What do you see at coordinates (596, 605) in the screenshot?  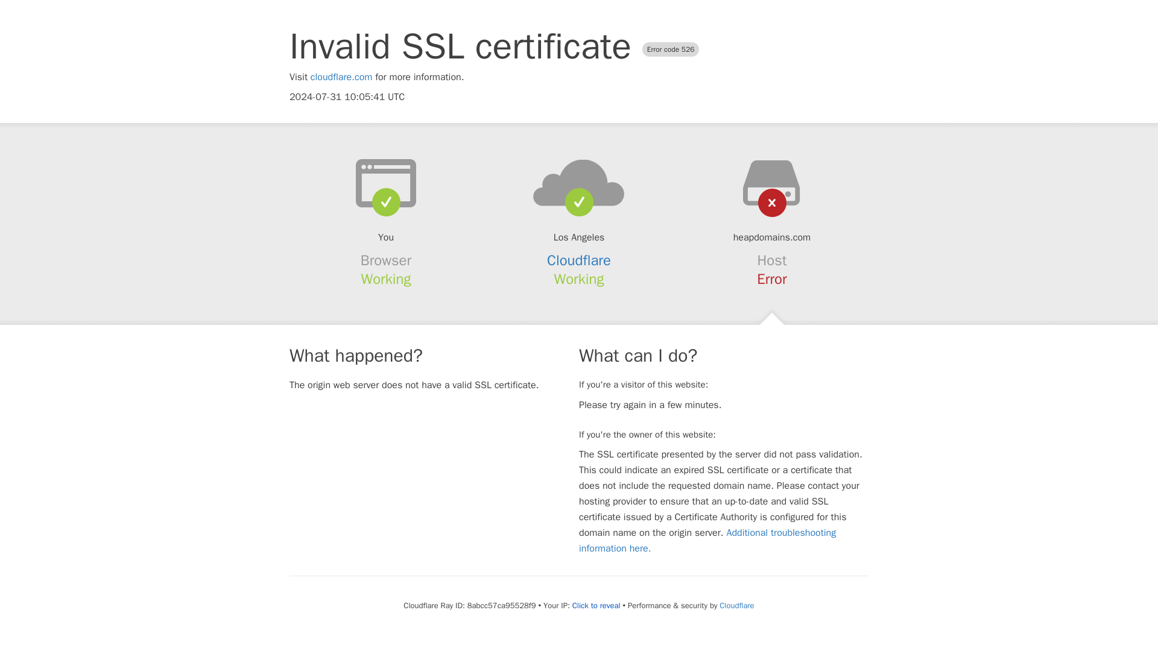 I see `Click to reveal` at bounding box center [596, 605].